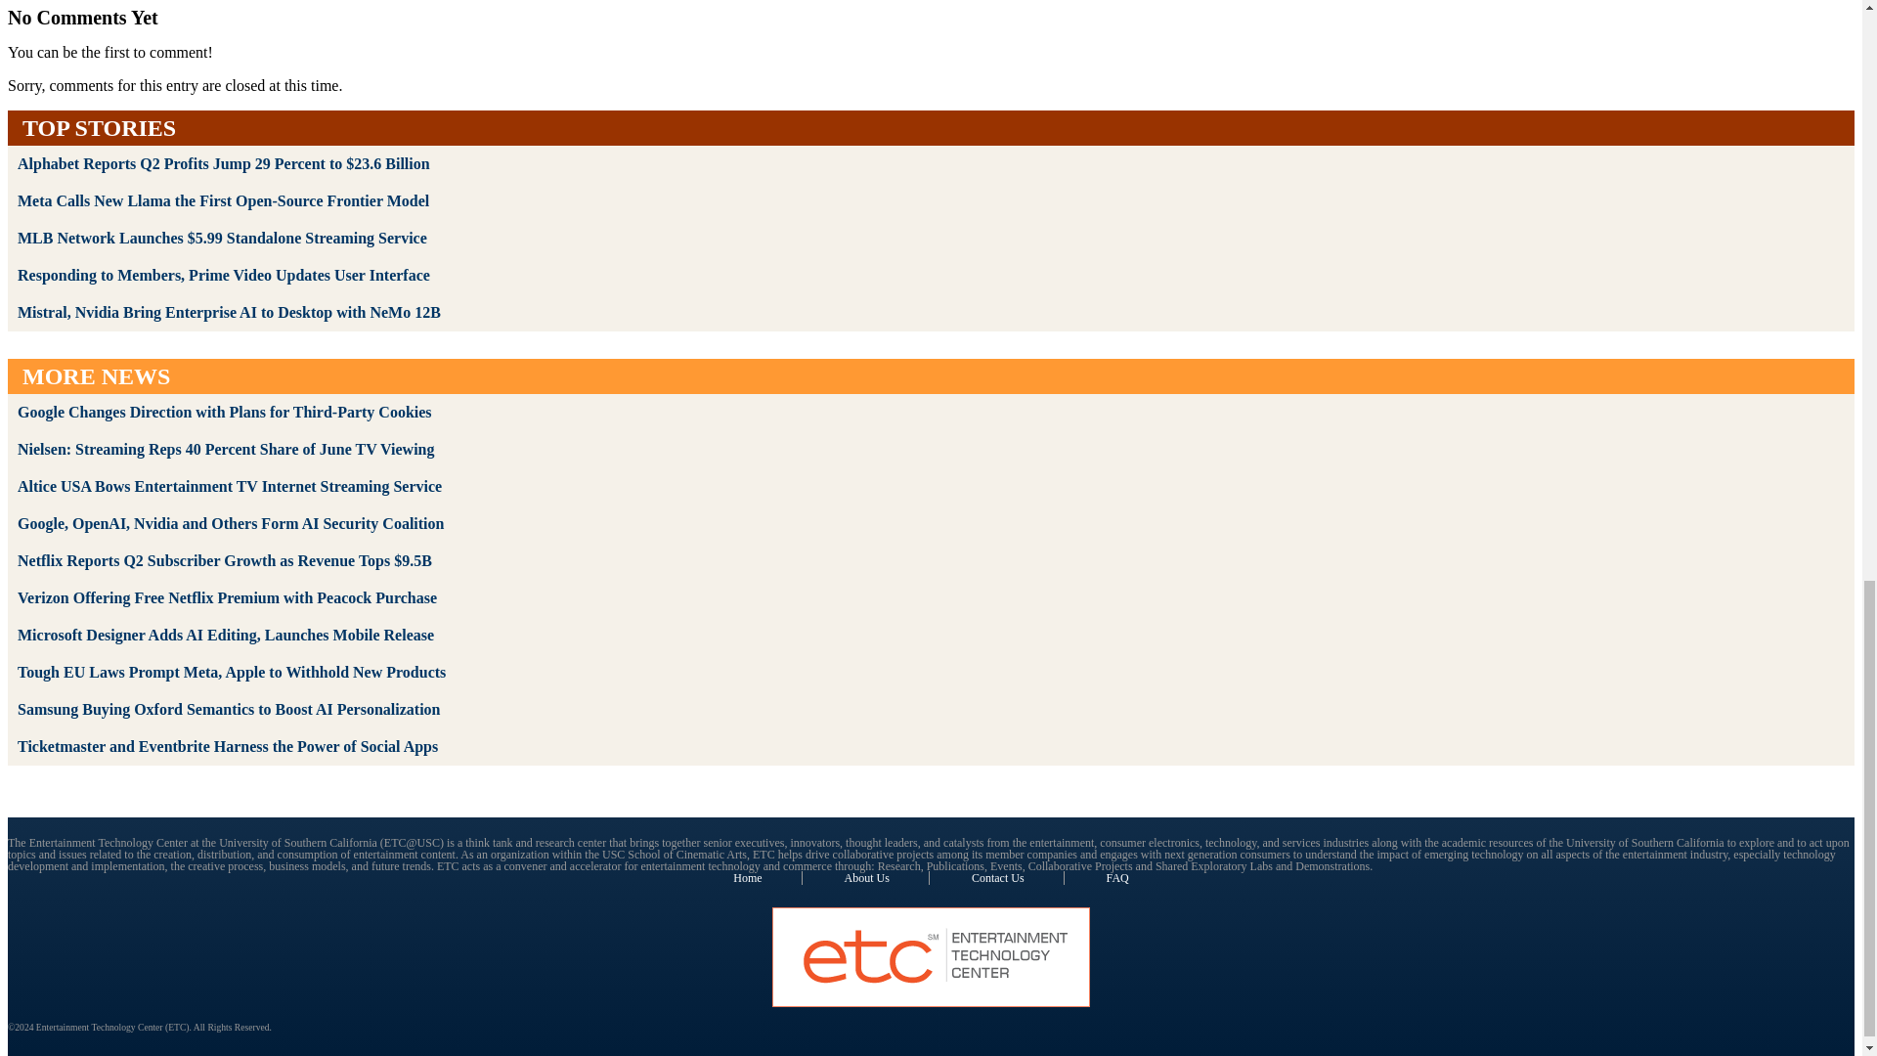 The height and width of the screenshot is (1056, 1877). What do you see at coordinates (223, 199) in the screenshot?
I see `Meta Calls New Llama the First Open-Source Frontier Model` at bounding box center [223, 199].